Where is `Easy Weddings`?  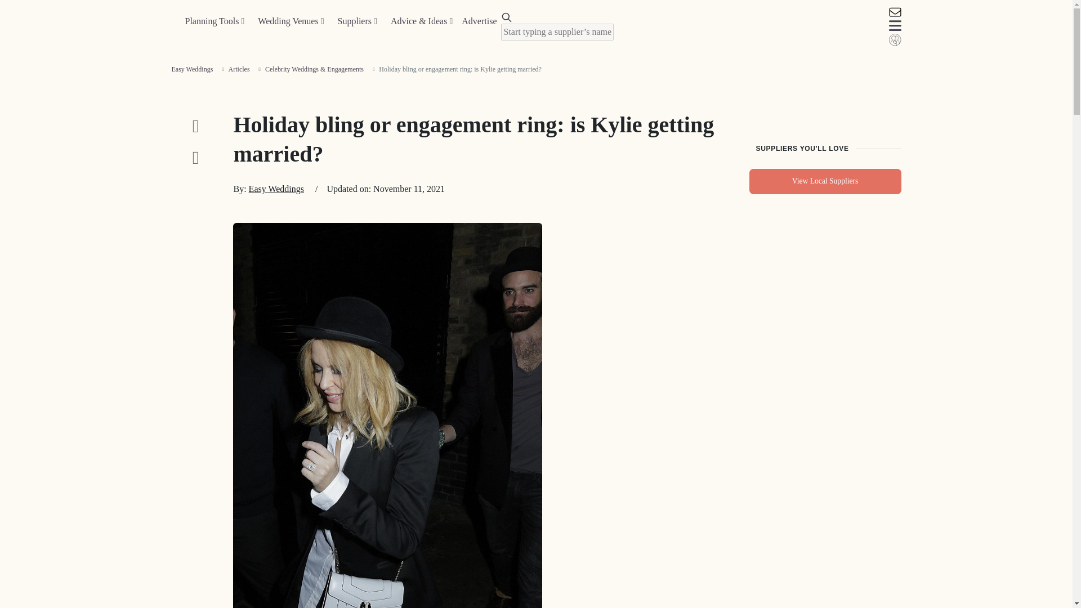 Easy Weddings is located at coordinates (276, 189).